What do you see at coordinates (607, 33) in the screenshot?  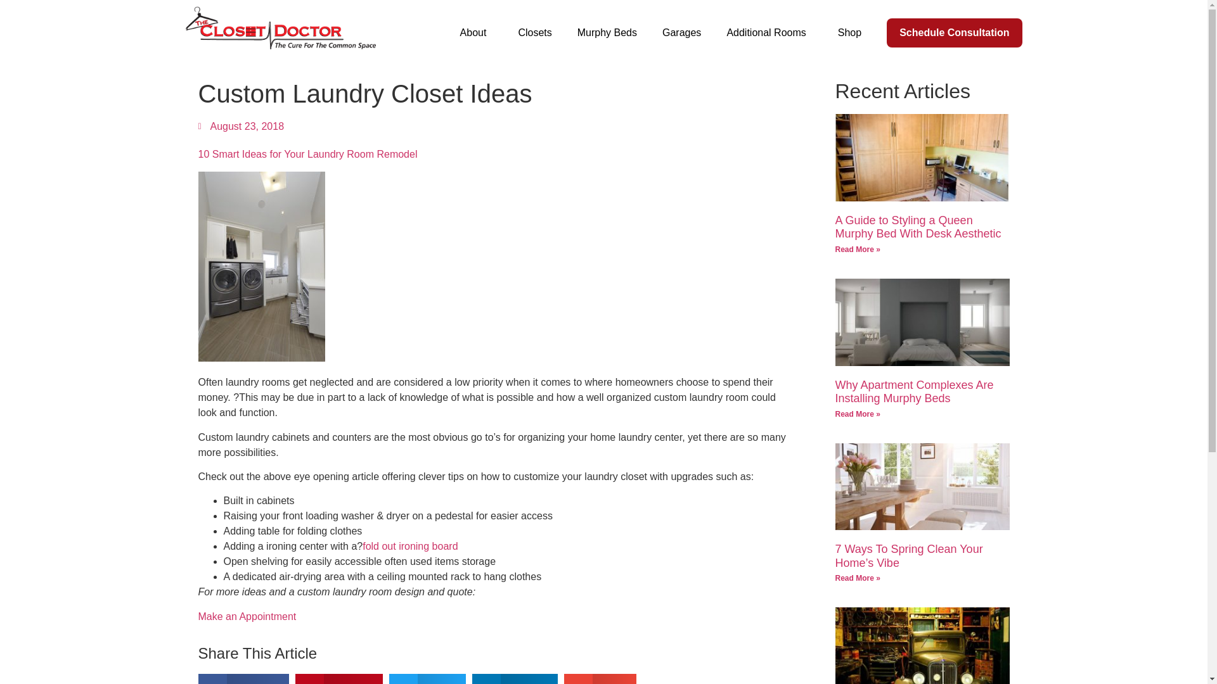 I see `Murphy Beds` at bounding box center [607, 33].